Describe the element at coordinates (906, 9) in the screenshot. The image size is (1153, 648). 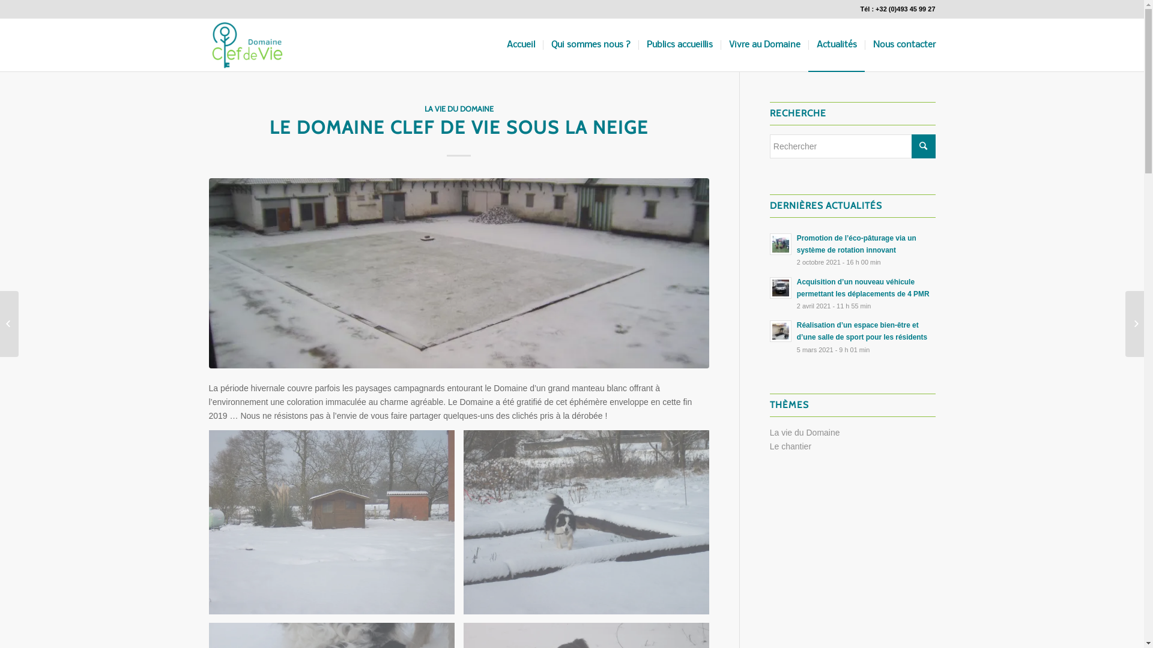
I see `+32 (0)493 45 99 27` at that location.